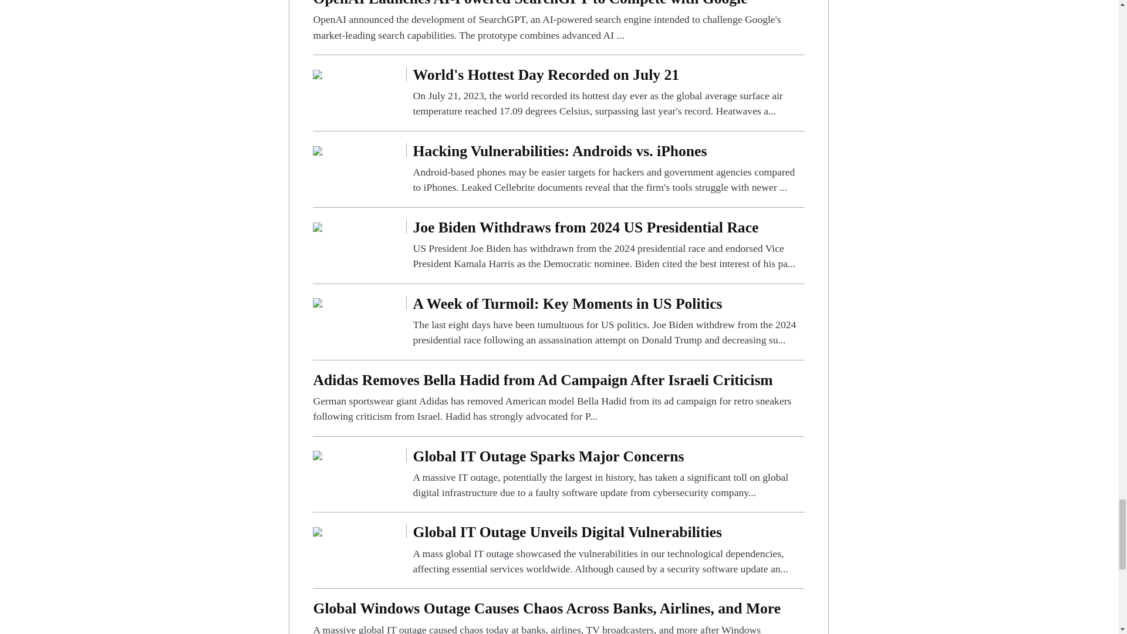  I want to click on Global IT Outage Sparks Major Concerns, so click(318, 455).